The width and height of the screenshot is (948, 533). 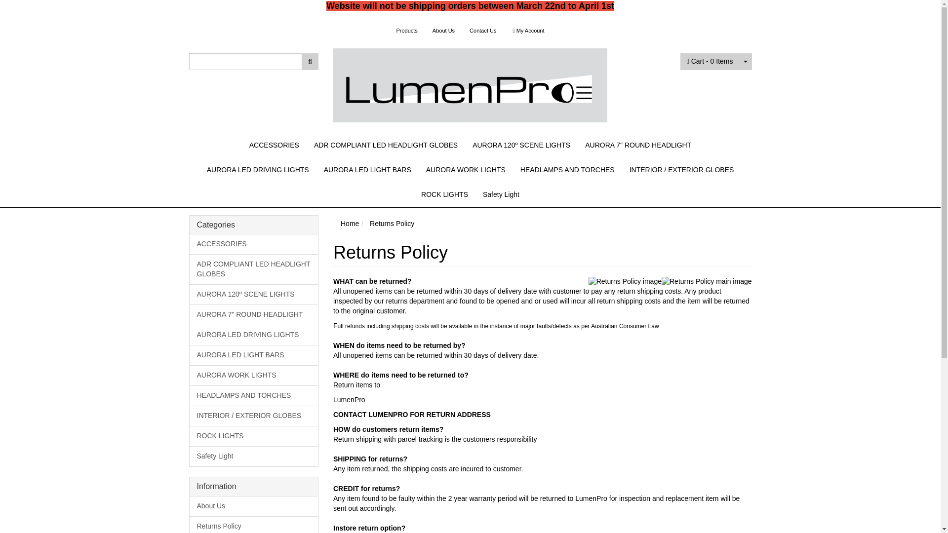 I want to click on AURORA LED DRIVING LIGHTS, so click(x=254, y=335).